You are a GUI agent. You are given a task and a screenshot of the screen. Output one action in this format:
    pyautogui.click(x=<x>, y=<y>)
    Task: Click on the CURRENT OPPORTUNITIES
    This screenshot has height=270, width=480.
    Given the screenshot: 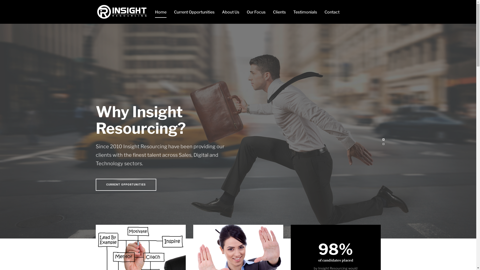 What is the action you would take?
    pyautogui.click(x=126, y=185)
    